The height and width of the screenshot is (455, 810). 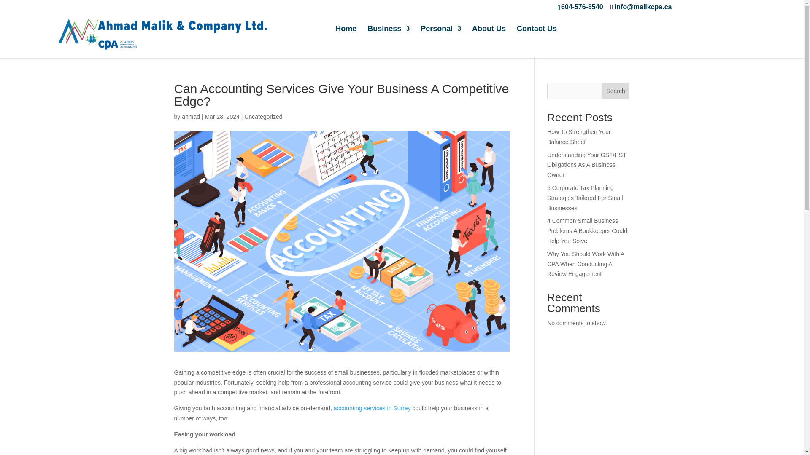 What do you see at coordinates (440, 35) in the screenshot?
I see `Personal` at bounding box center [440, 35].